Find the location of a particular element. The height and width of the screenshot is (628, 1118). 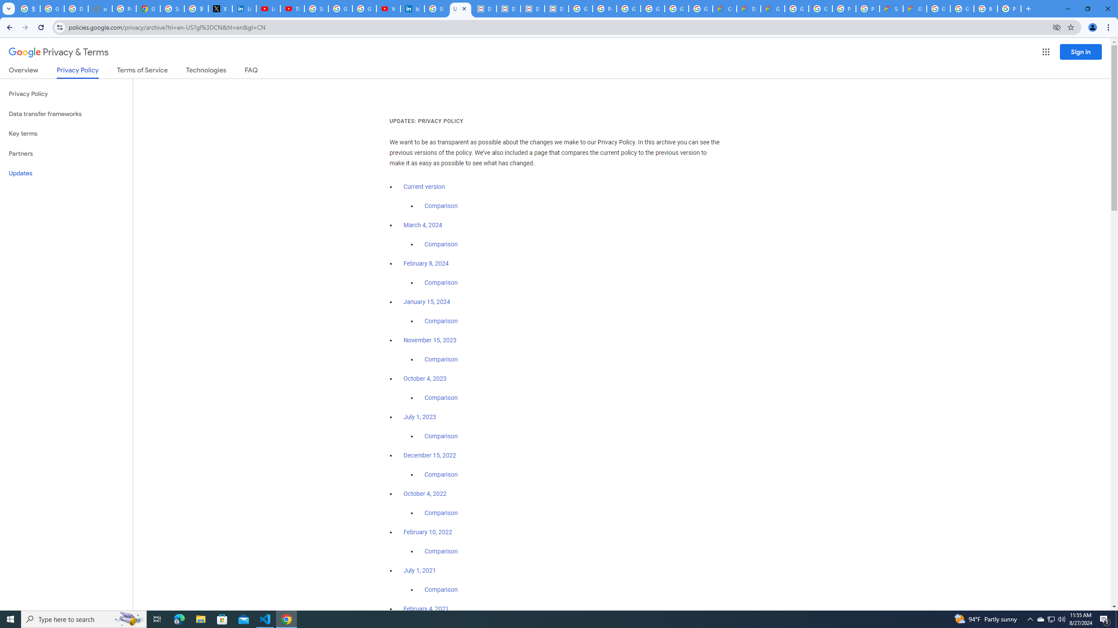

Support Hub | Google Cloud is located at coordinates (891, 9).